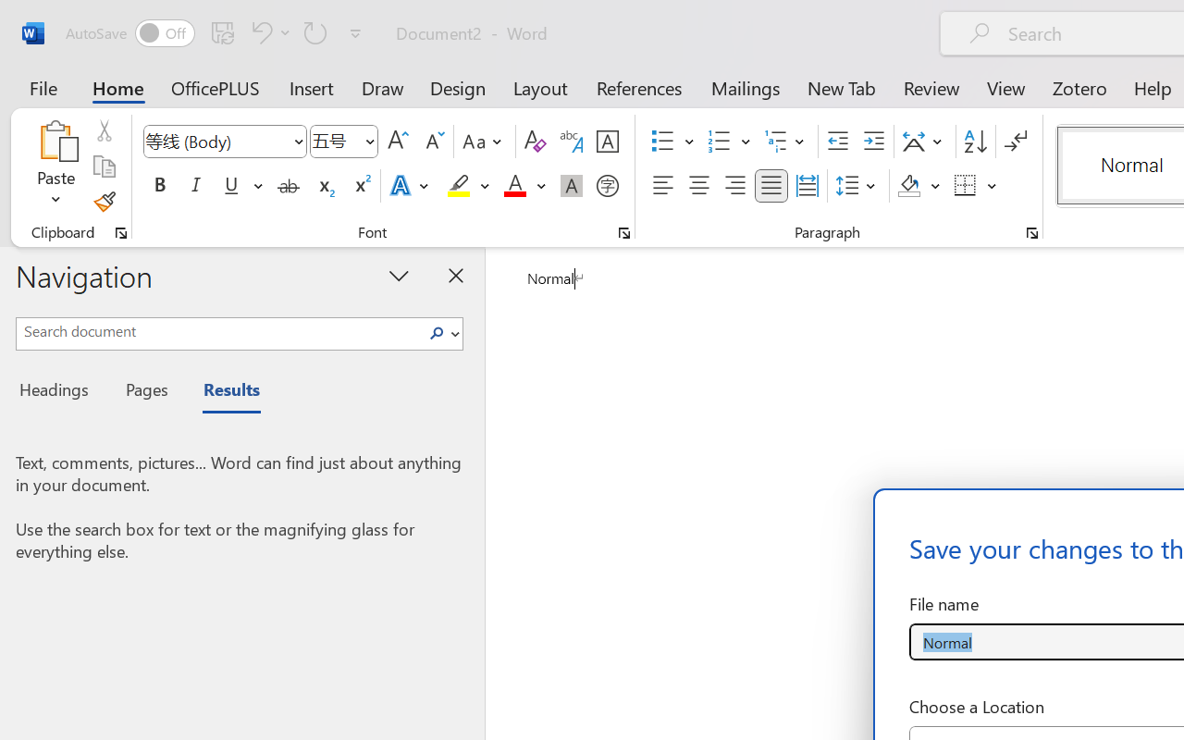 The width and height of the screenshot is (1184, 740). What do you see at coordinates (535, 142) in the screenshot?
I see `Clear Formatting` at bounding box center [535, 142].